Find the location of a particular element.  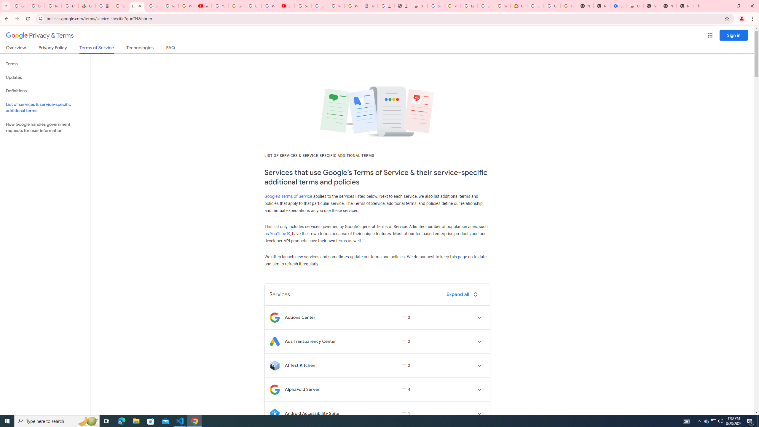

Logo for Actions Center is located at coordinates (275, 317).